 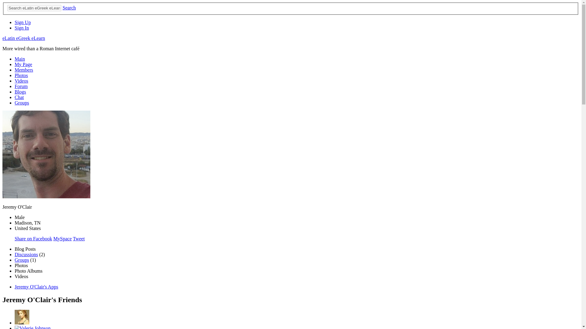 I want to click on Search eLatin eGreek eLearn, so click(x=34, y=8).